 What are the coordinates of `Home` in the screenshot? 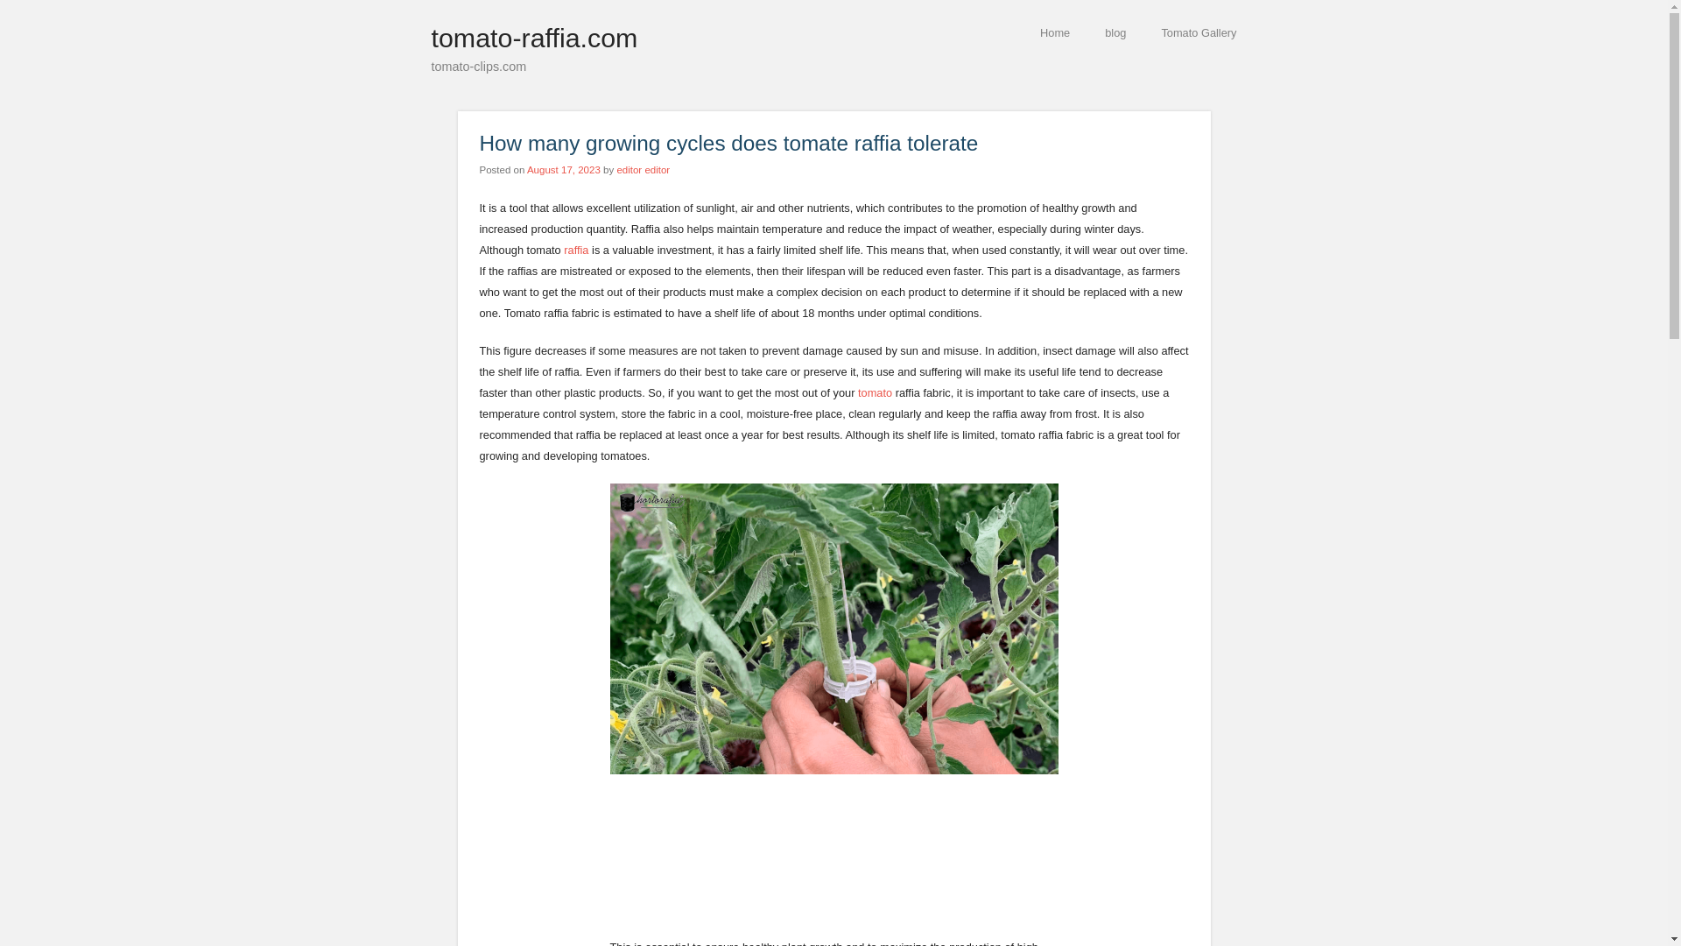 It's located at (1054, 32).